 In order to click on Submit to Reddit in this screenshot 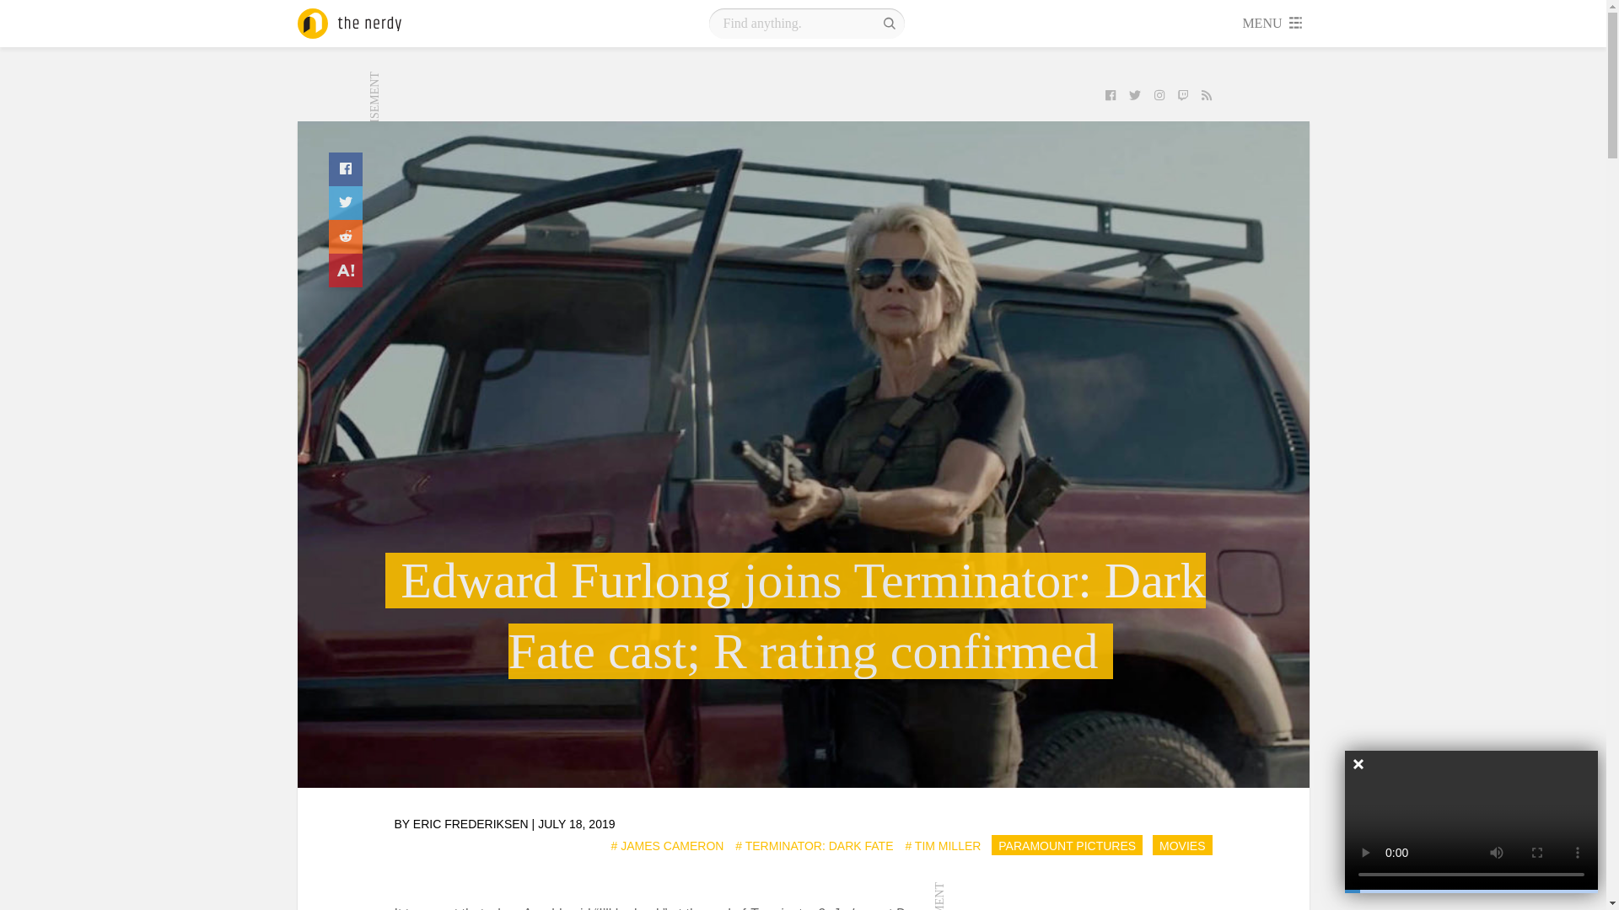, I will do `click(346, 237)`.